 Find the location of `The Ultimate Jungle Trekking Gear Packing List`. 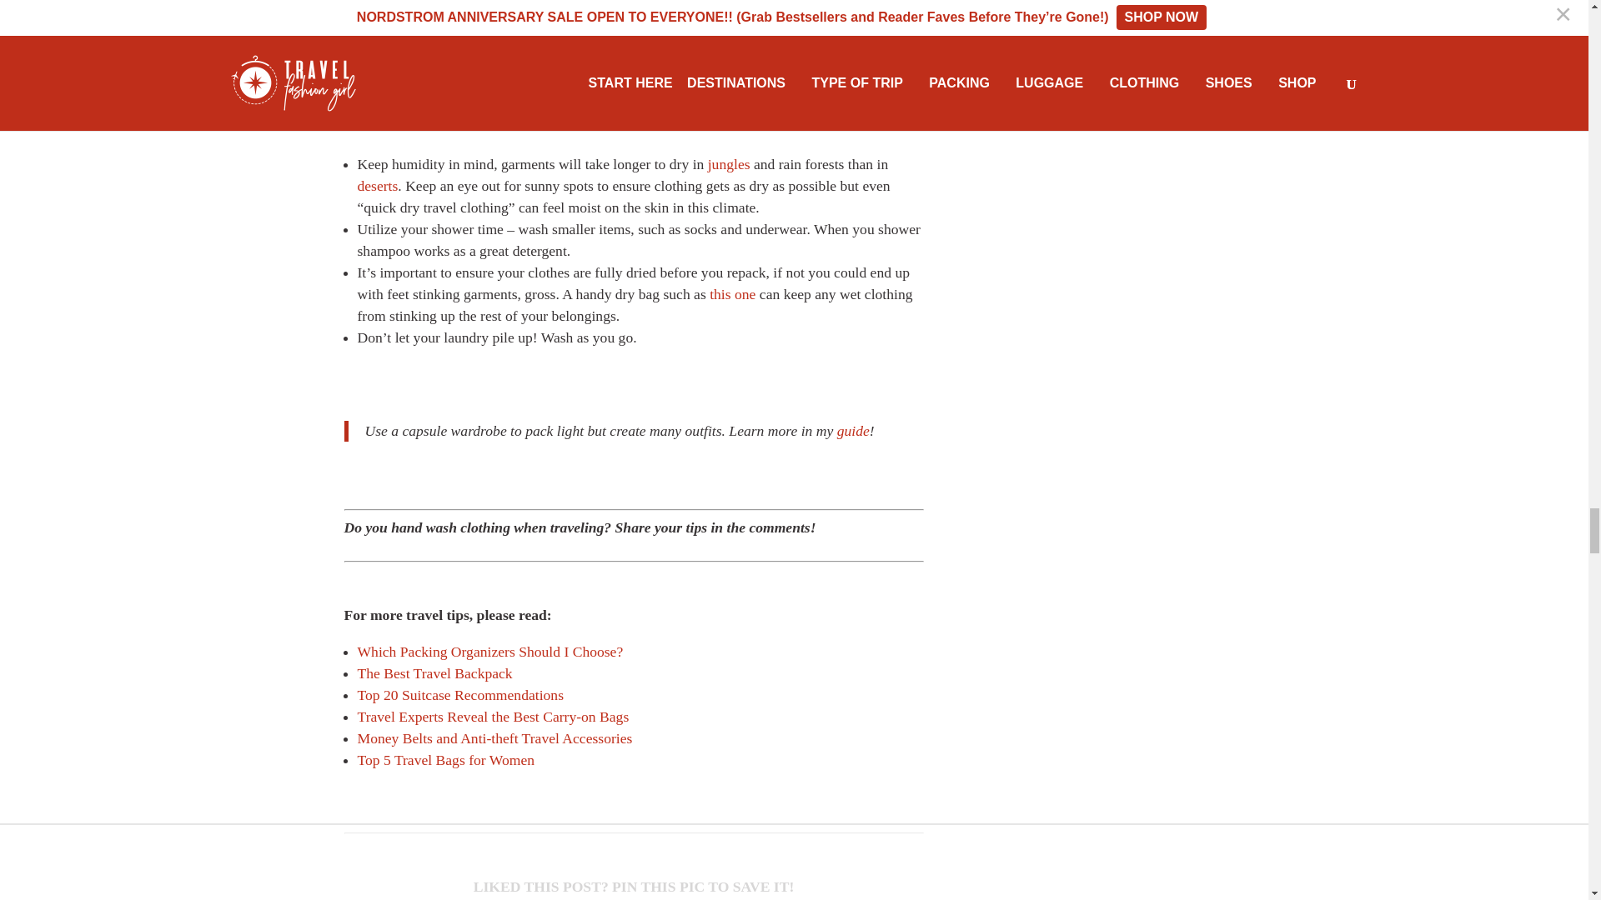

The Ultimate Jungle Trekking Gear Packing List is located at coordinates (729, 163).